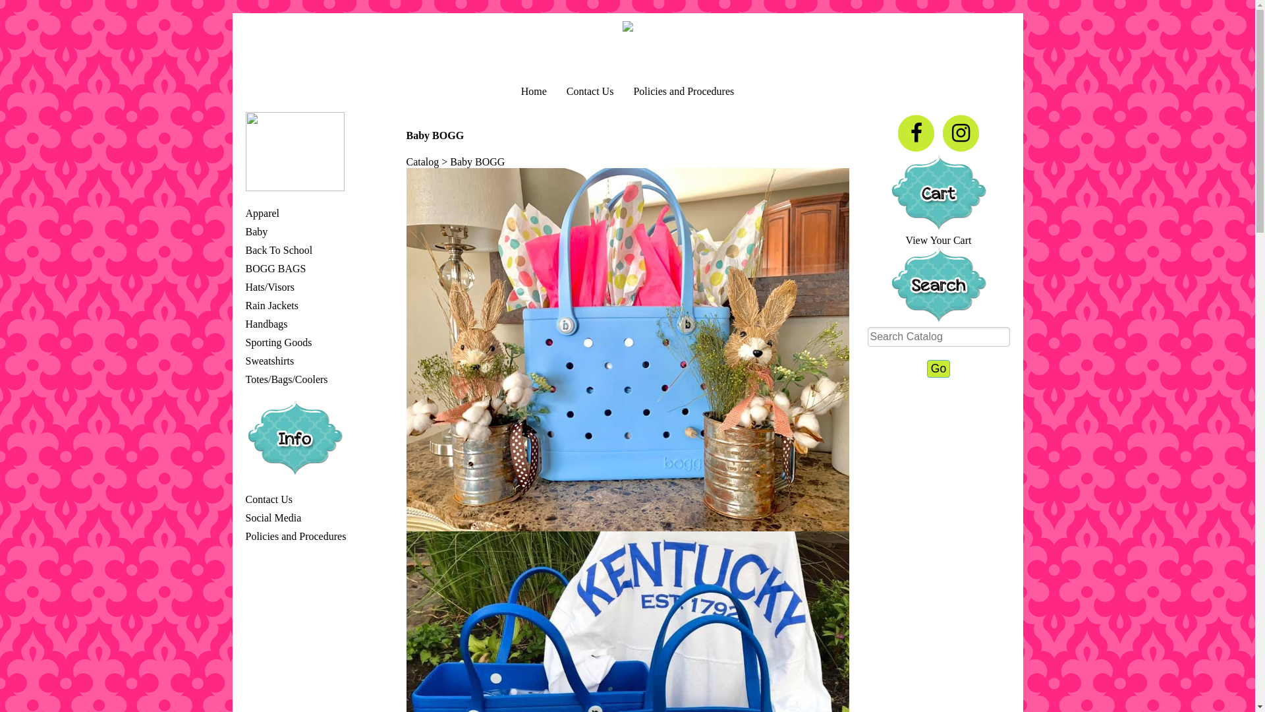 The height and width of the screenshot is (712, 1265). Describe the element at coordinates (256, 232) in the screenshot. I see `Baby` at that location.